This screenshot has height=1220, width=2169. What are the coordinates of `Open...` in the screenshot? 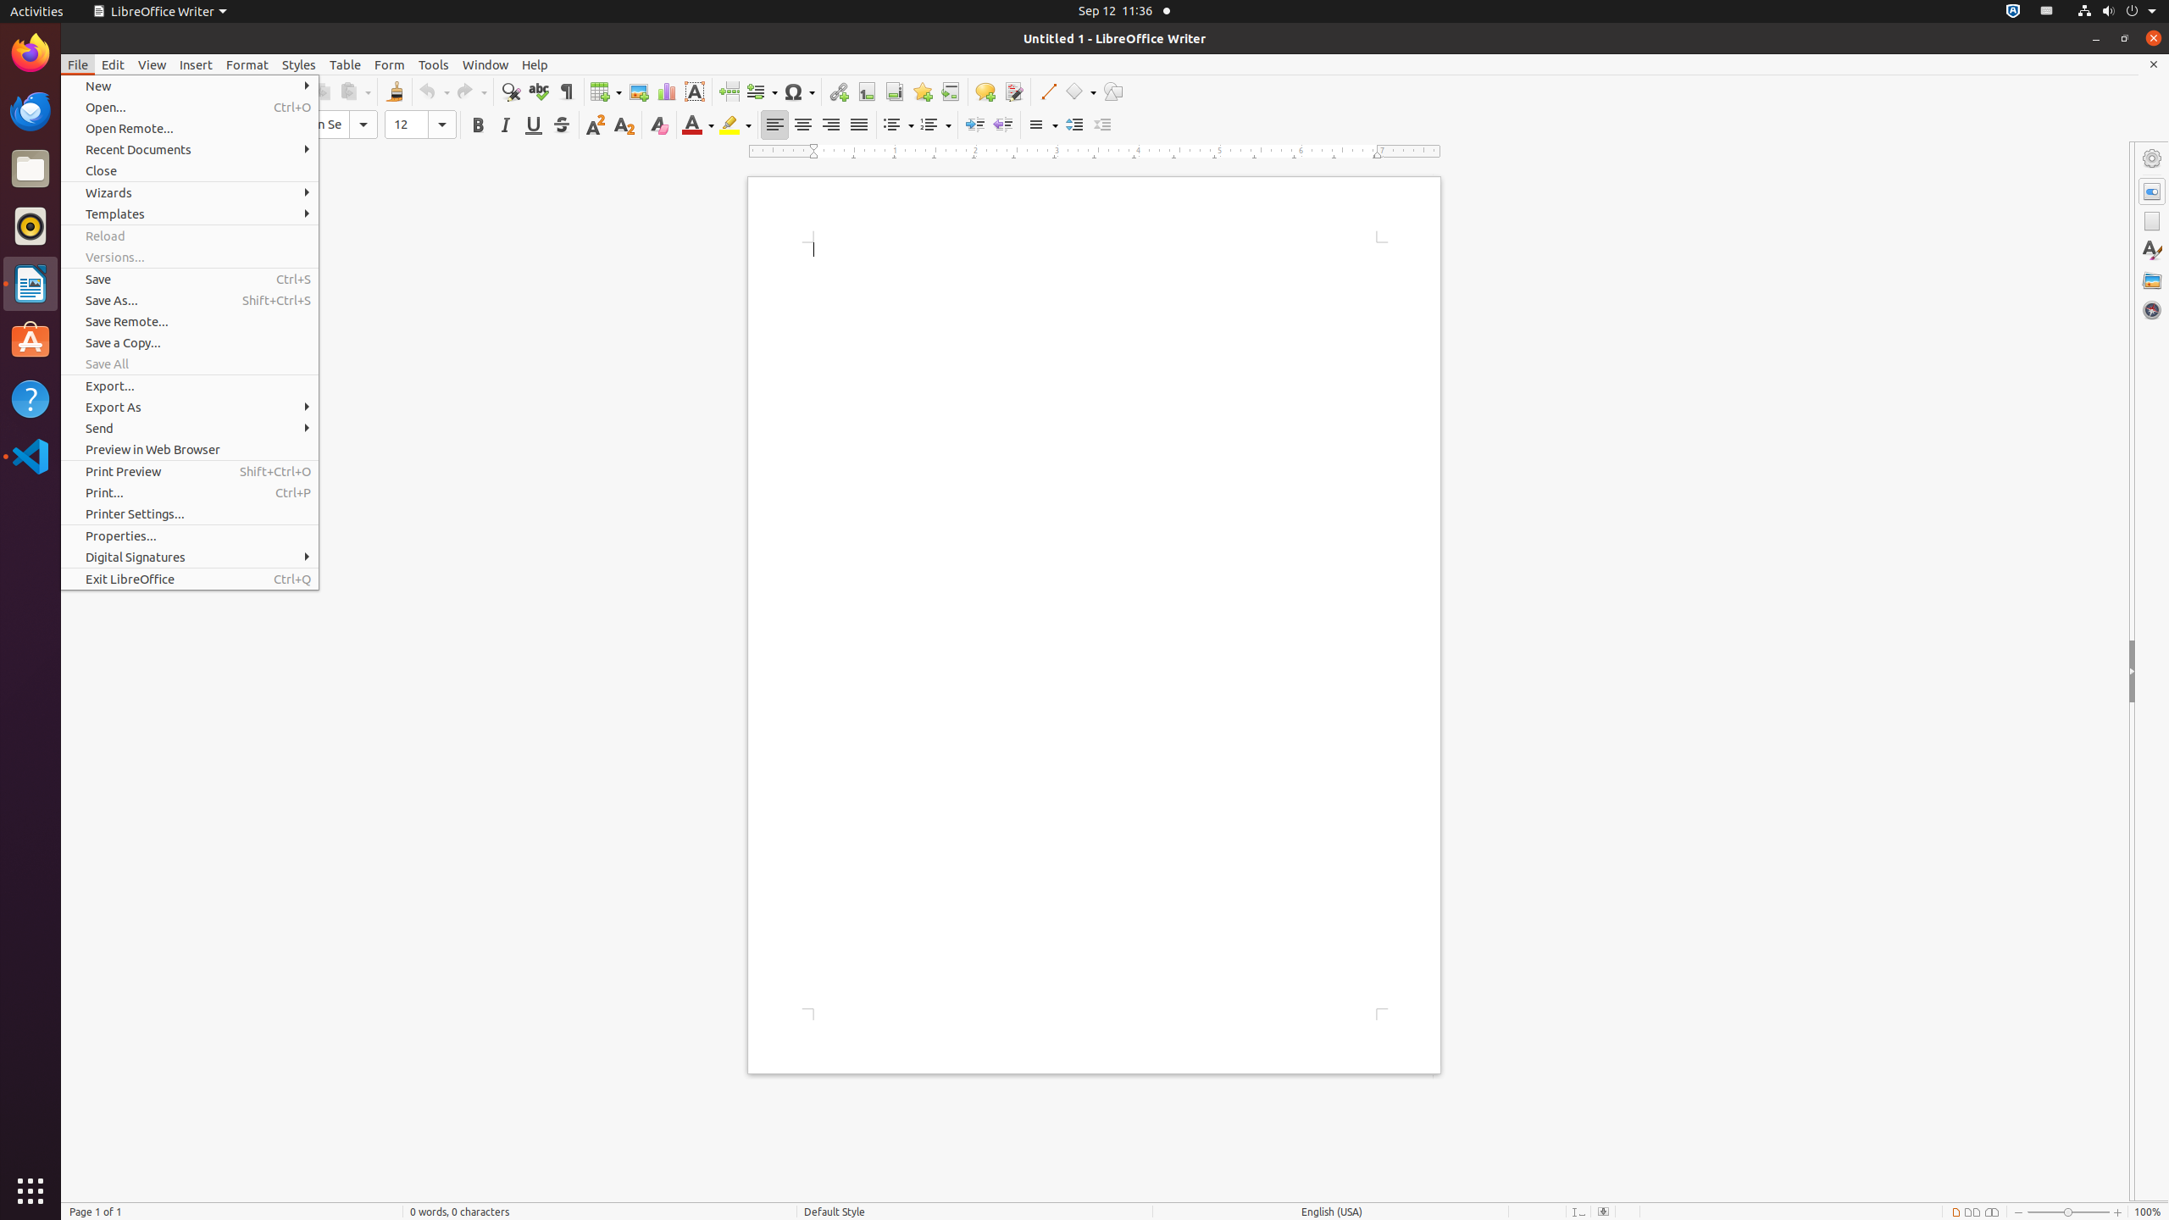 It's located at (190, 107).